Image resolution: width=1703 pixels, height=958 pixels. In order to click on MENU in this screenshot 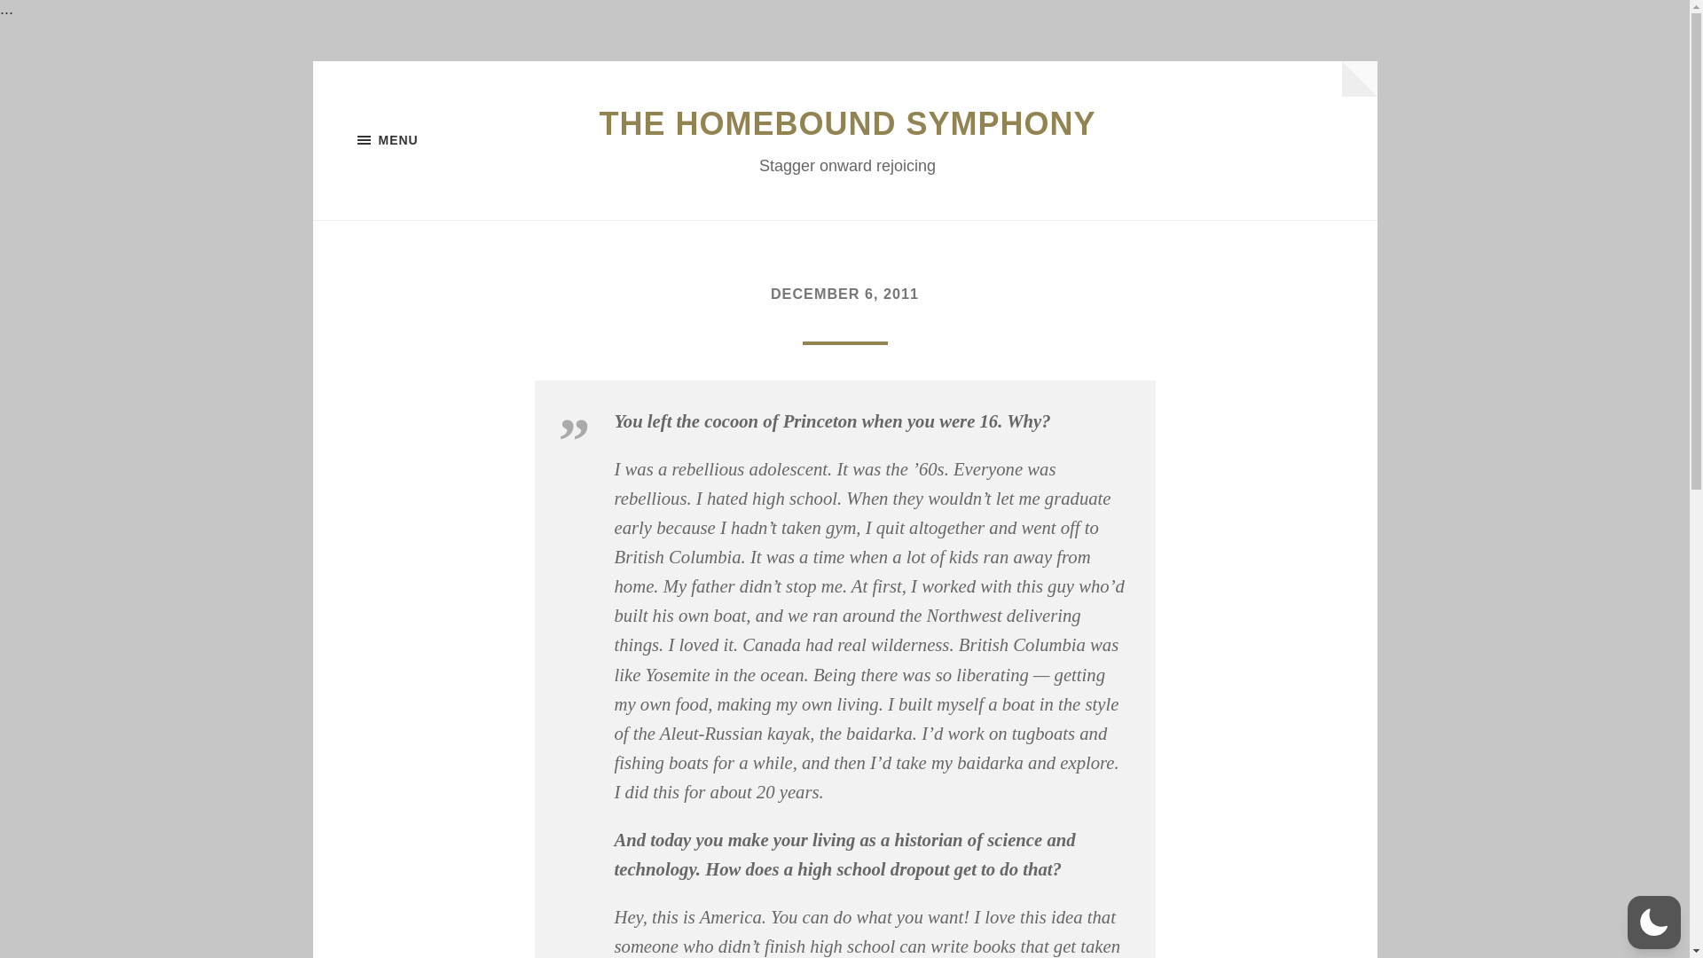, I will do `click(445, 139)`.